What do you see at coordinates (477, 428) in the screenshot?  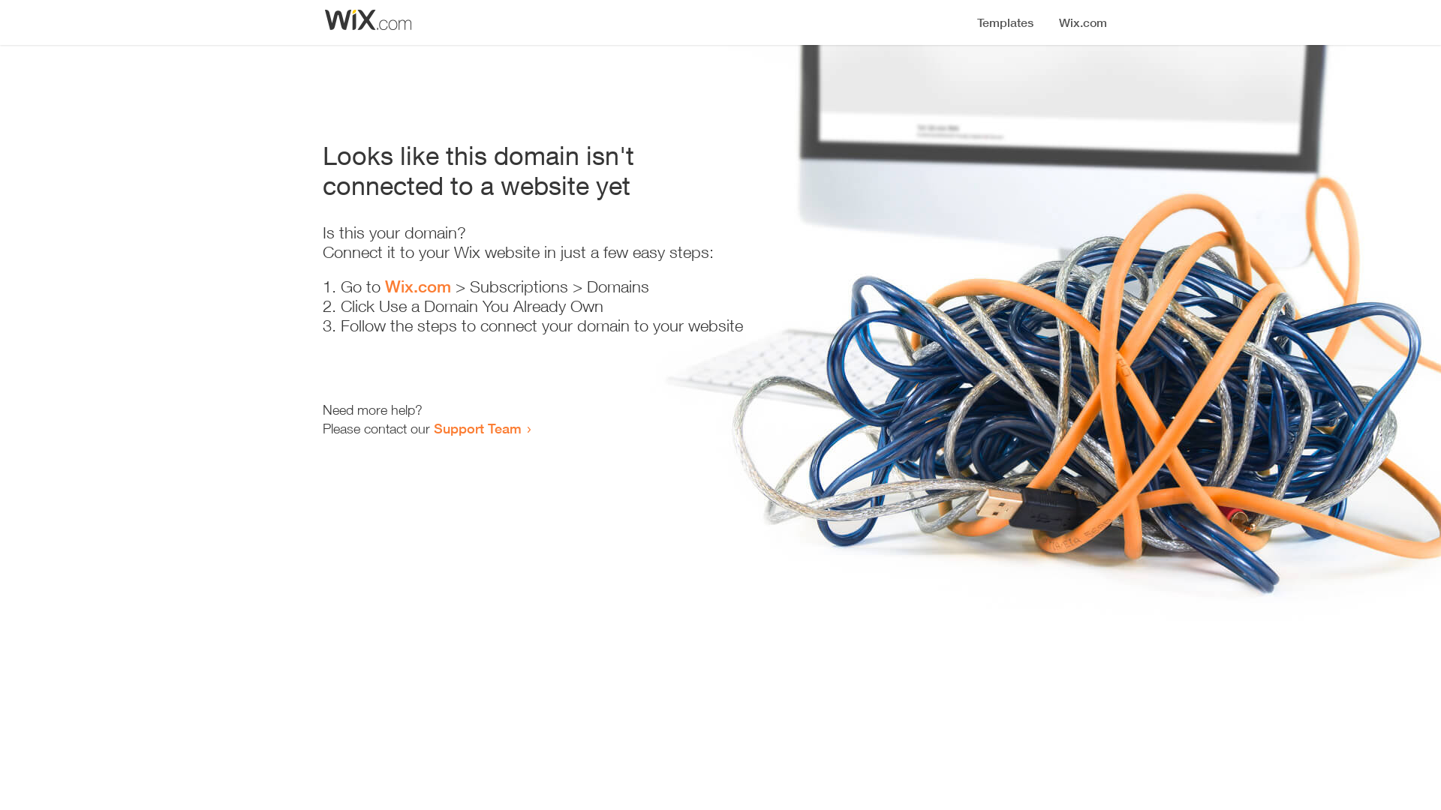 I see `Support Team` at bounding box center [477, 428].